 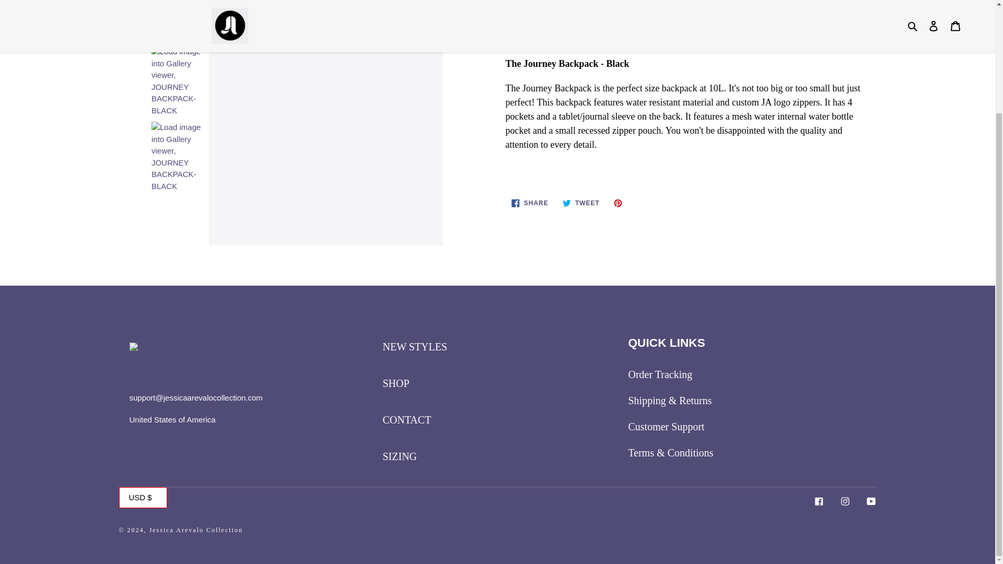 What do you see at coordinates (609, 29) in the screenshot?
I see `ADD TO CART` at bounding box center [609, 29].